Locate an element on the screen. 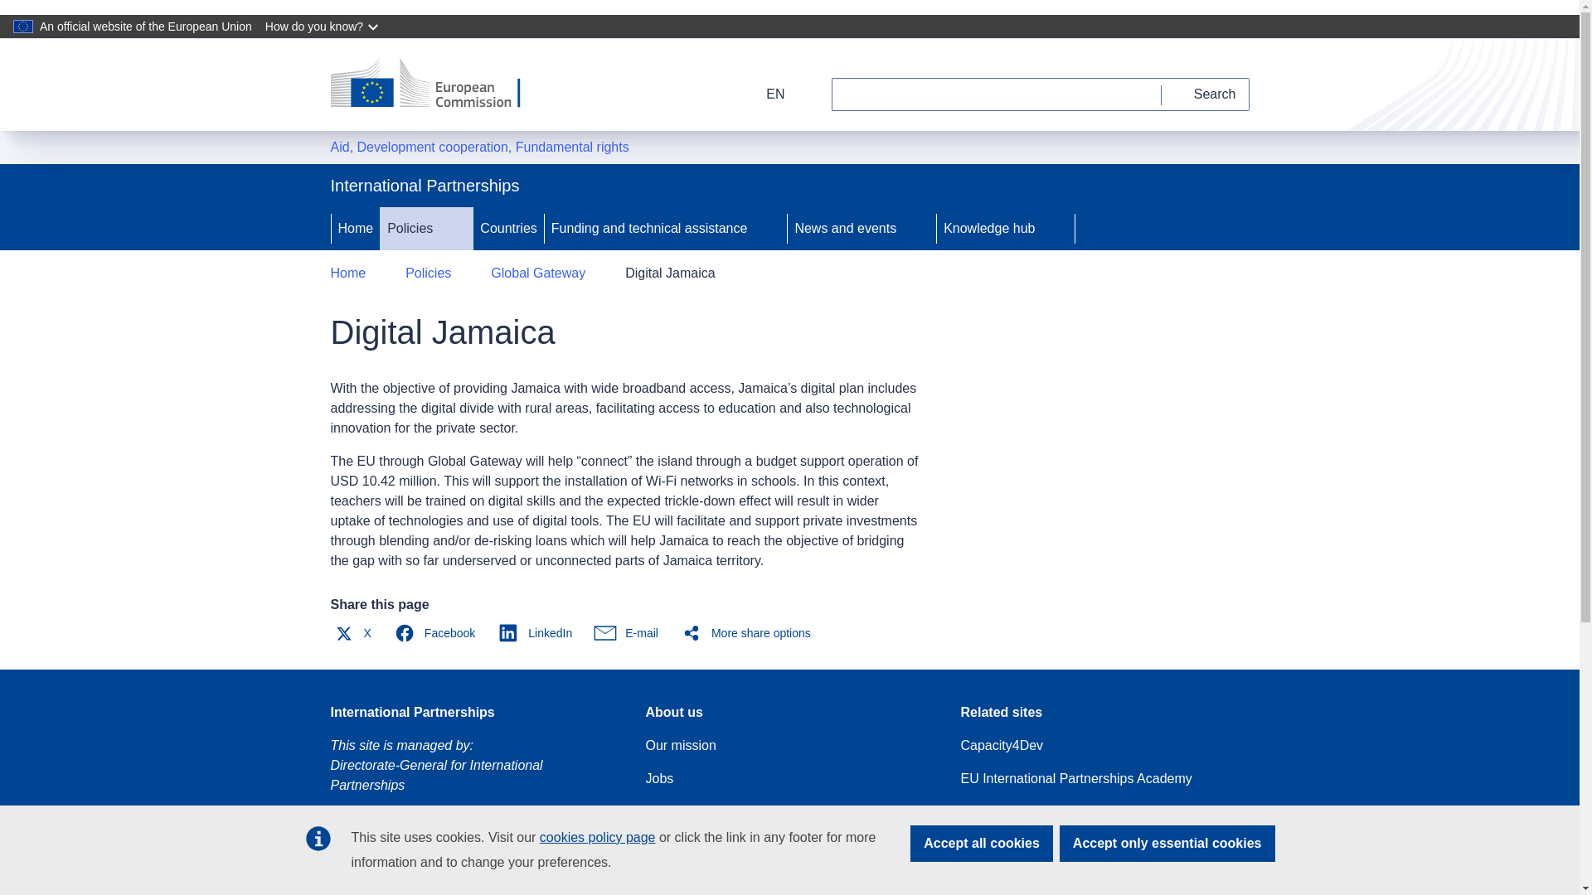  Search is located at coordinates (1206, 94).